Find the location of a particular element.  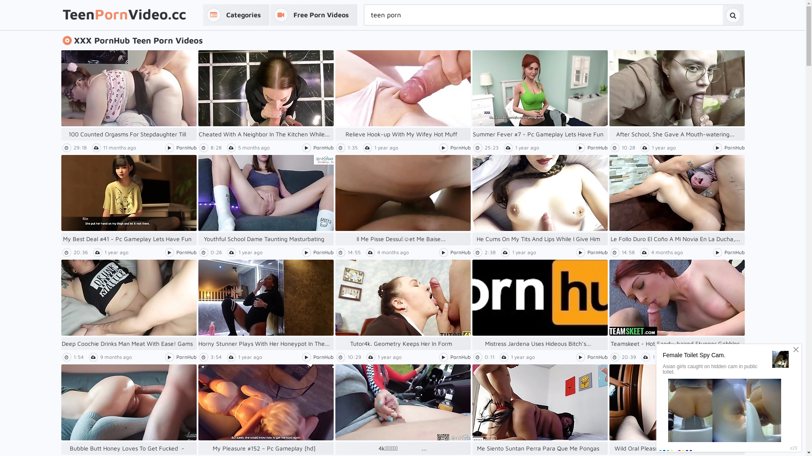

PornHub is located at coordinates (323, 148).